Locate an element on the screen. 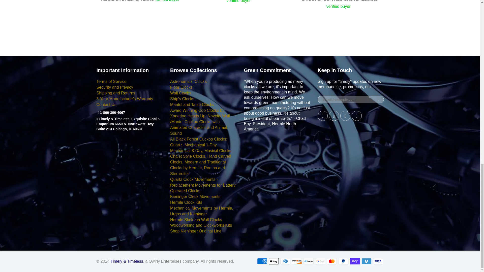  Shop Pay is located at coordinates (355, 261).